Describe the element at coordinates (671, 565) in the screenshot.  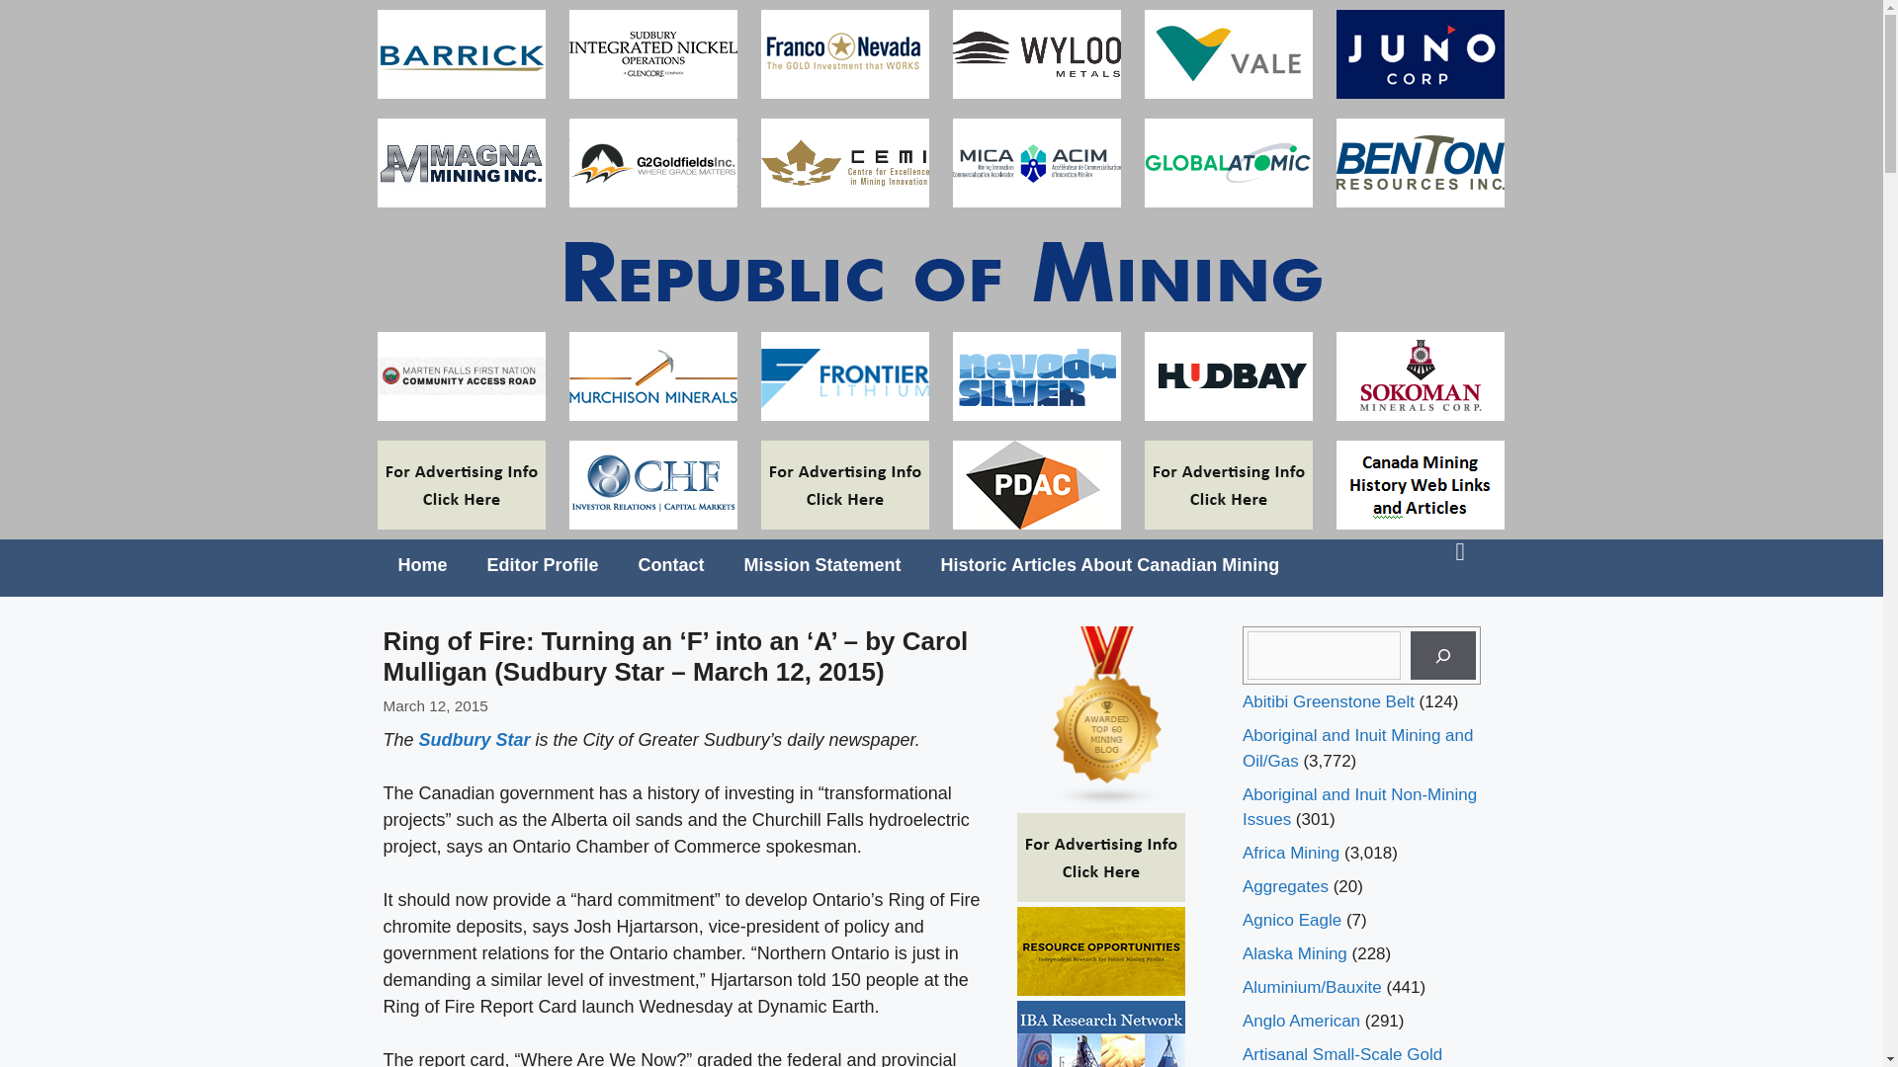
I see `Contact` at that location.